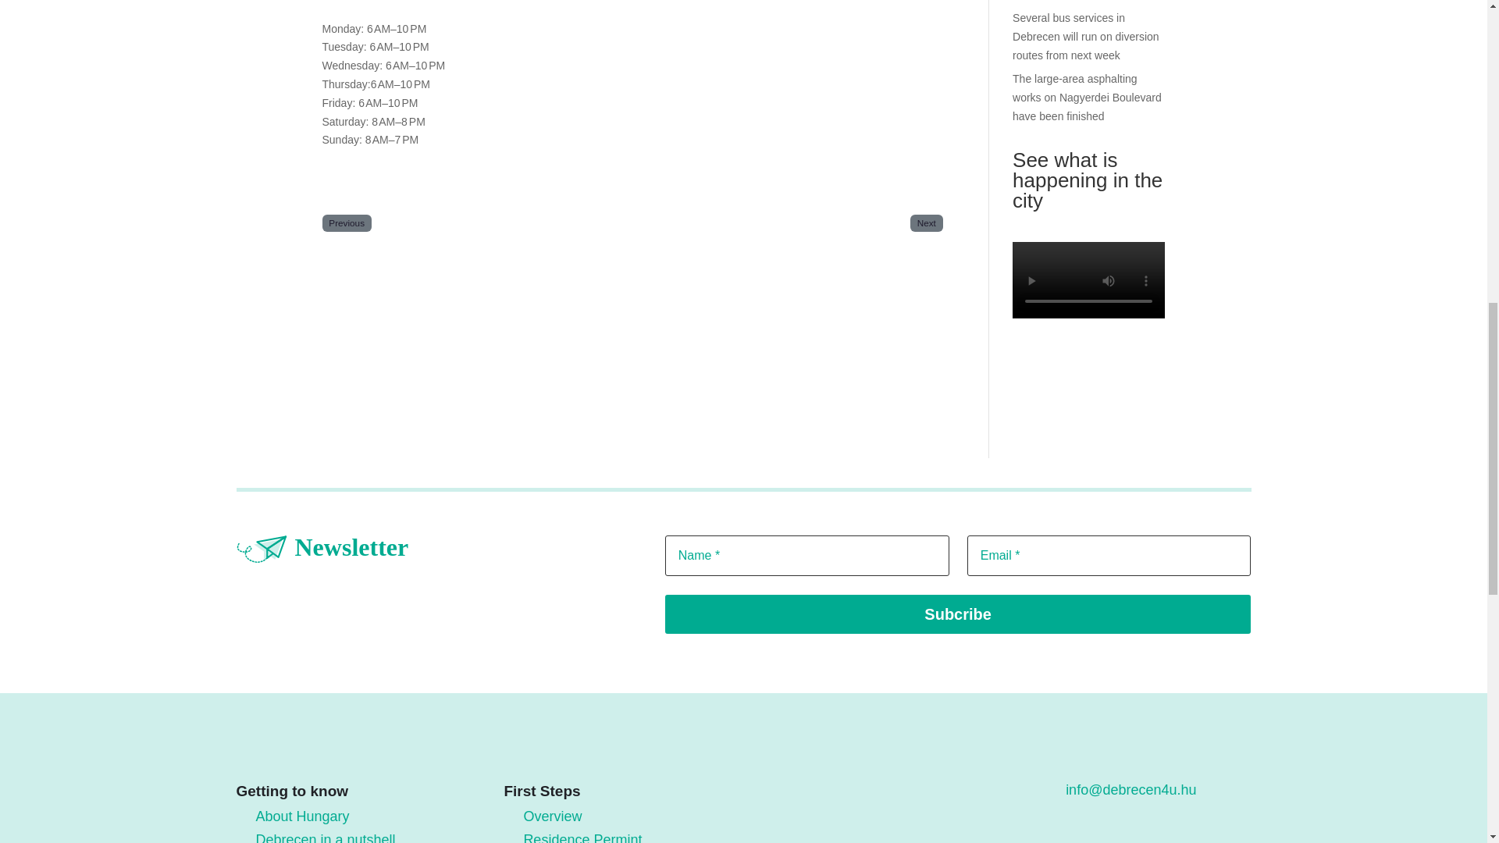 The width and height of the screenshot is (1499, 843). What do you see at coordinates (865, 514) in the screenshot?
I see `Follow on Youtube` at bounding box center [865, 514].